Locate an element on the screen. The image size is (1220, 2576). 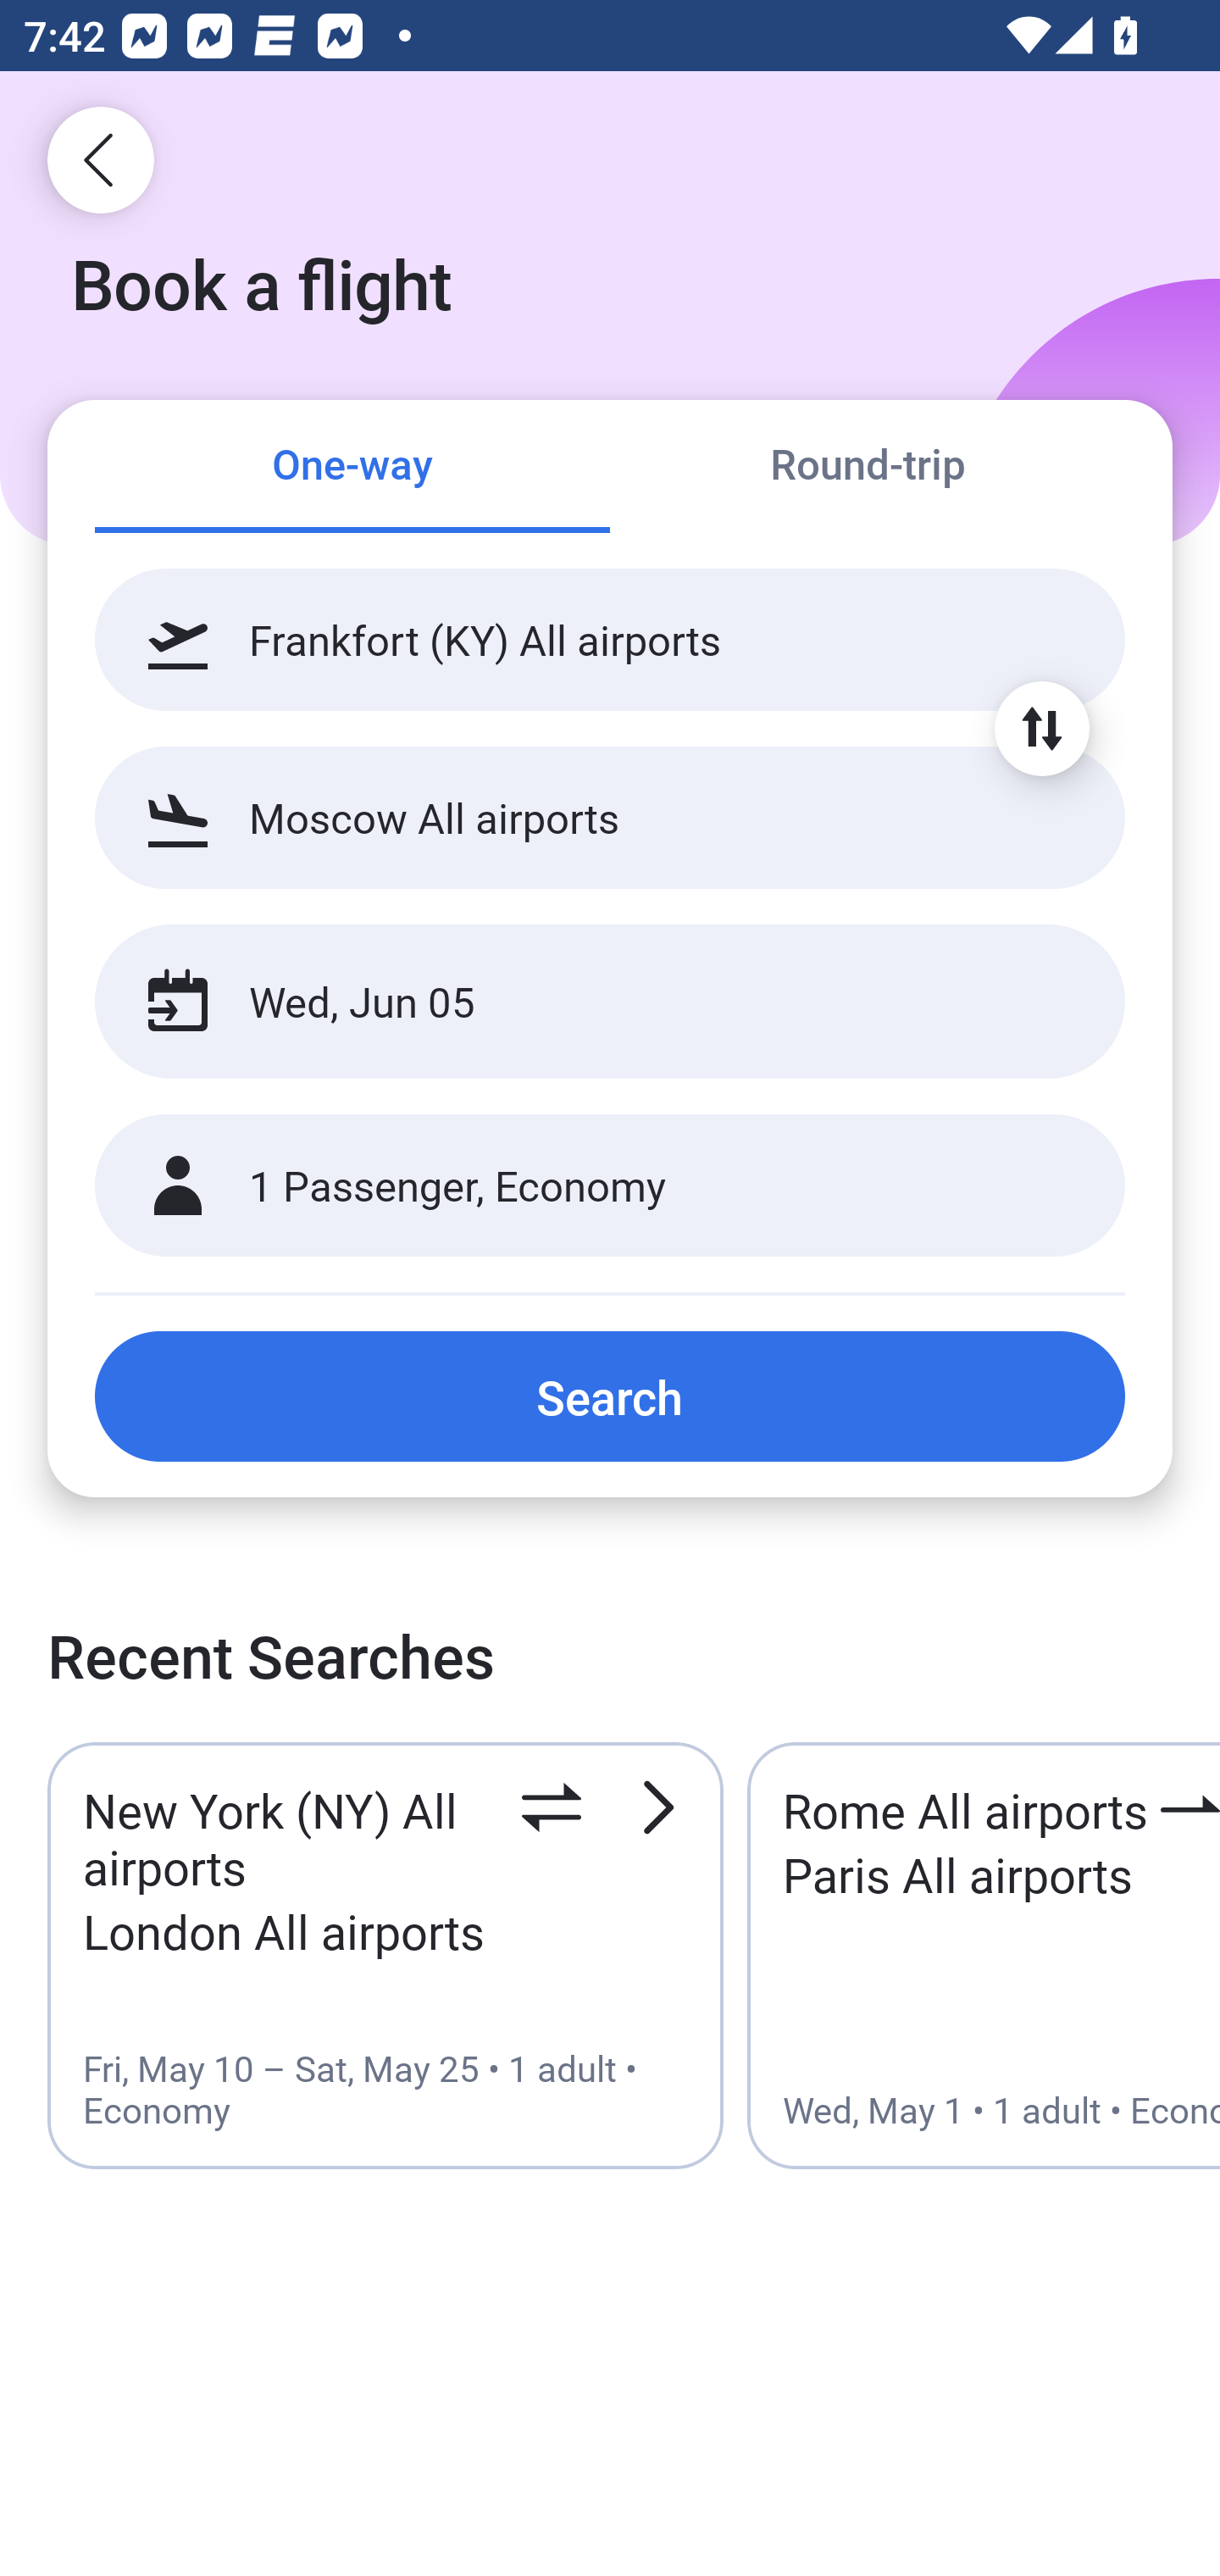
Wed, Jun 05 is located at coordinates (574, 1002).